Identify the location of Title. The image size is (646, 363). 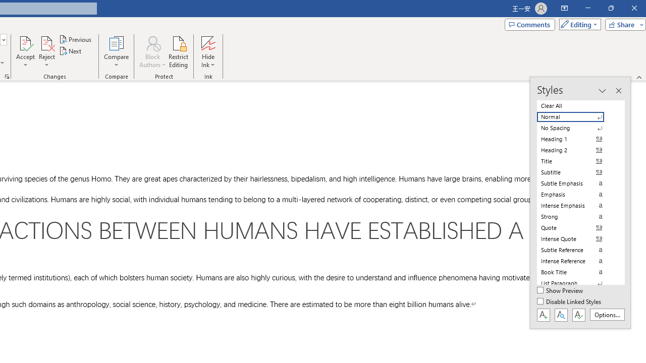
(576, 161).